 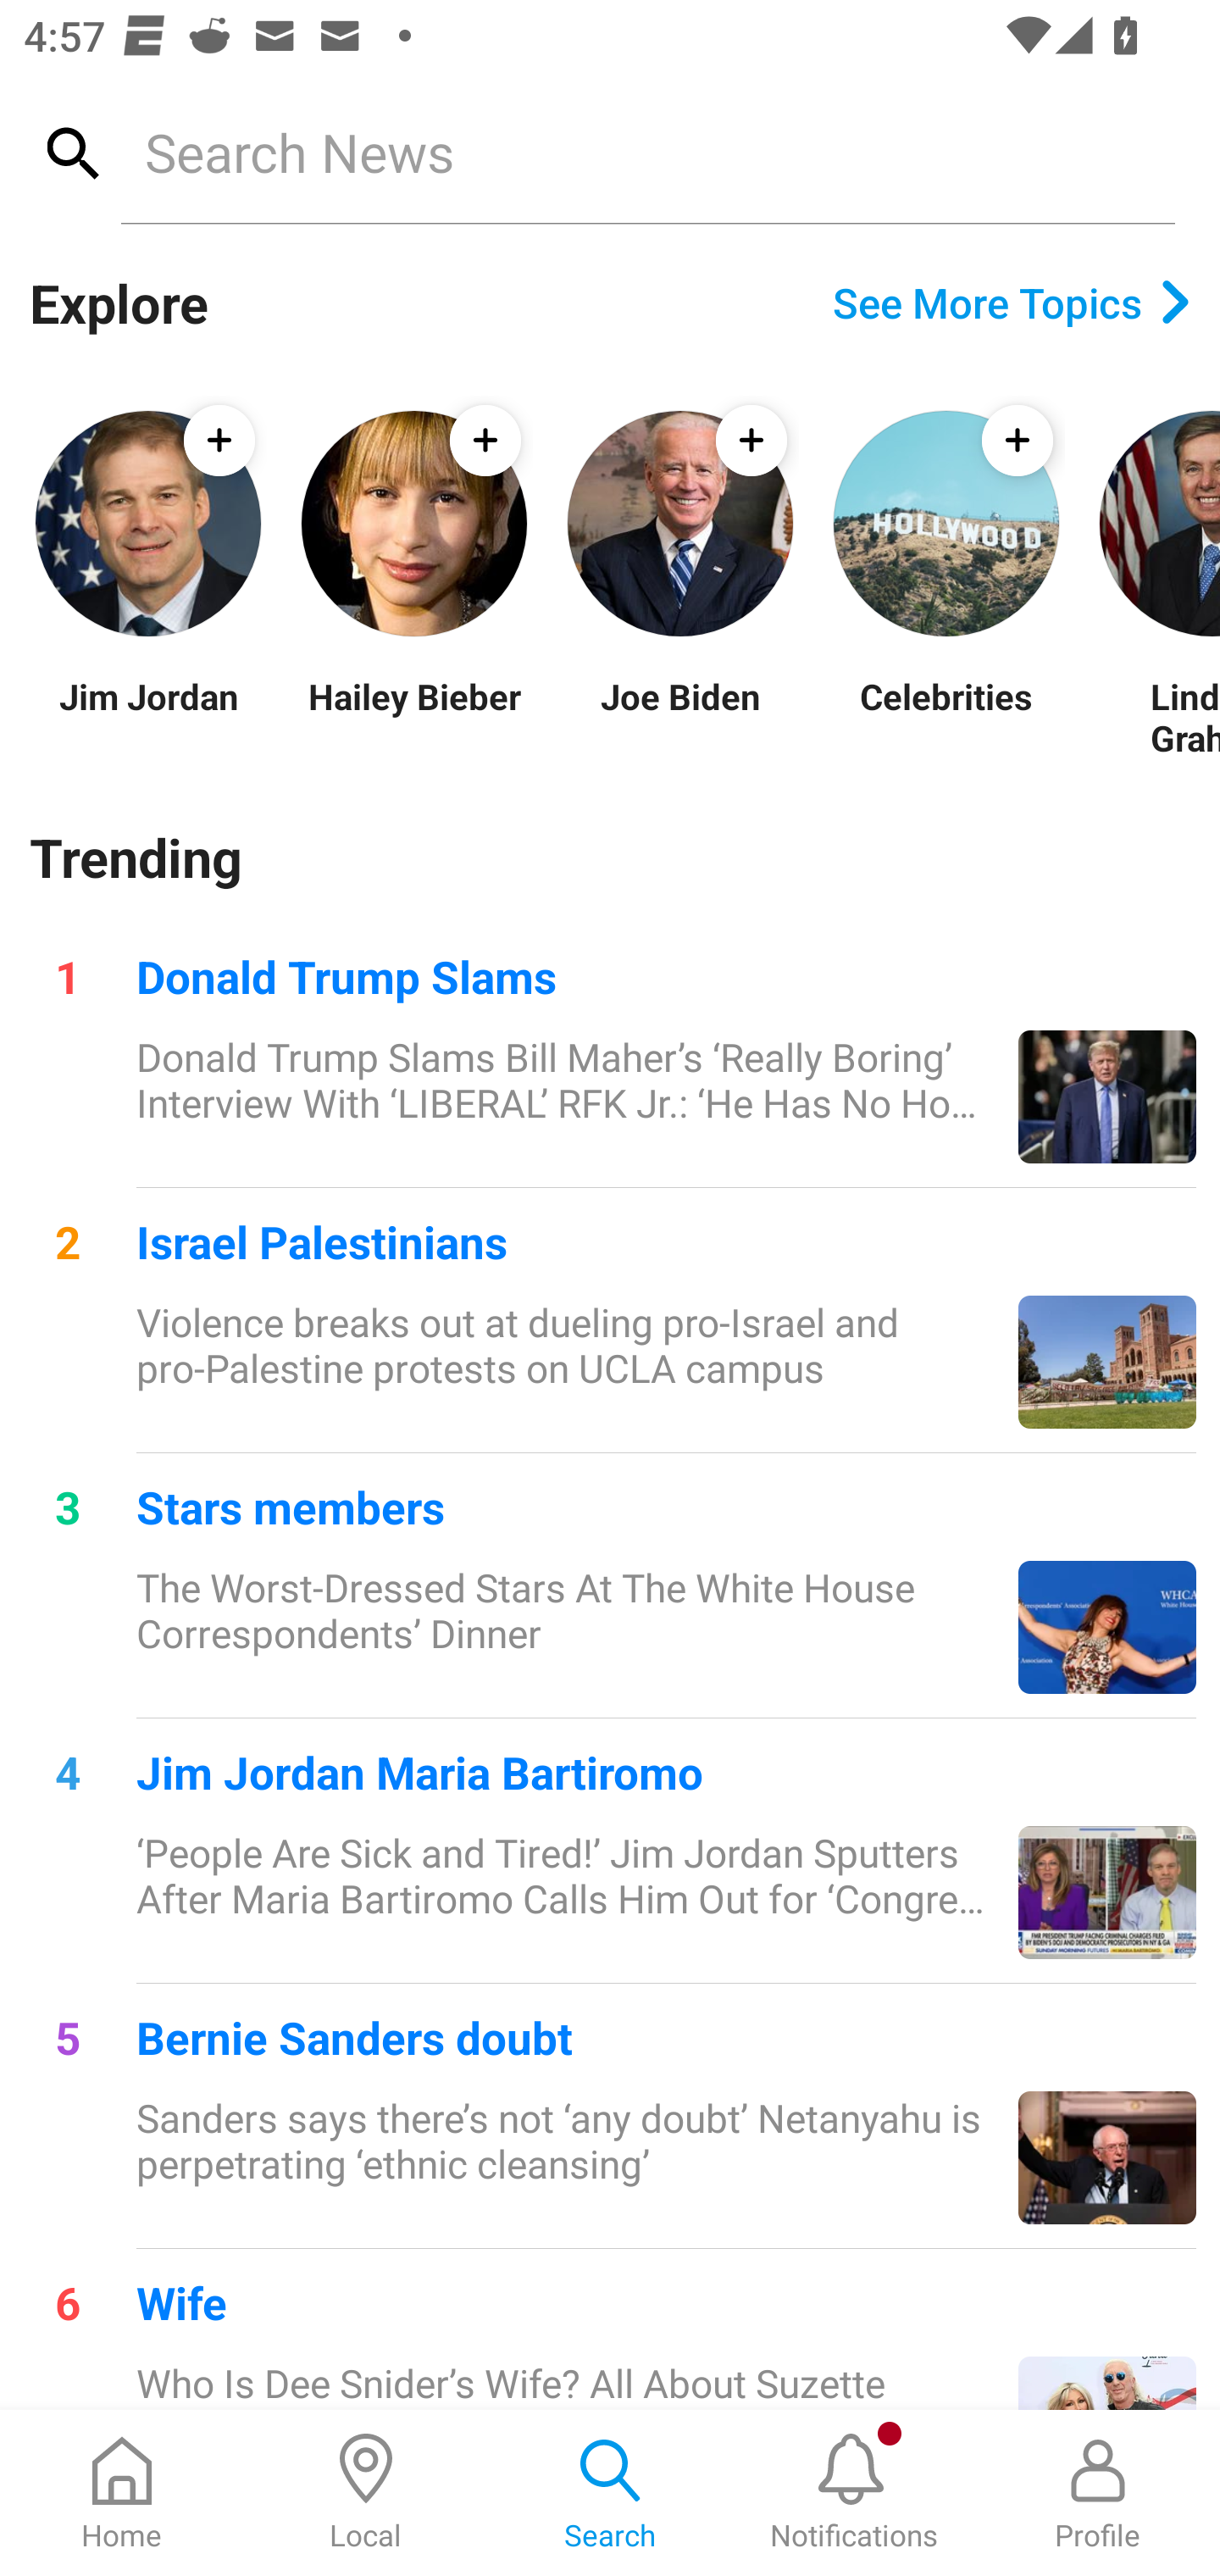 What do you see at coordinates (945, 717) in the screenshot?
I see `Celebrities` at bounding box center [945, 717].